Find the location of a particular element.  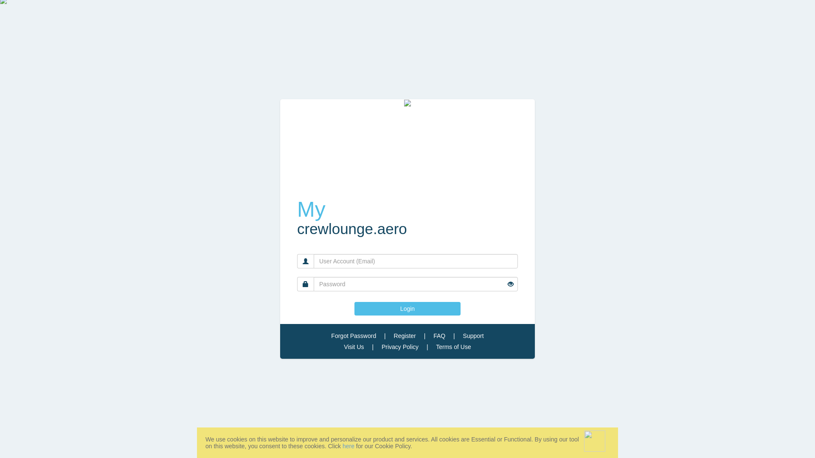

Forgot Password is located at coordinates (354, 336).